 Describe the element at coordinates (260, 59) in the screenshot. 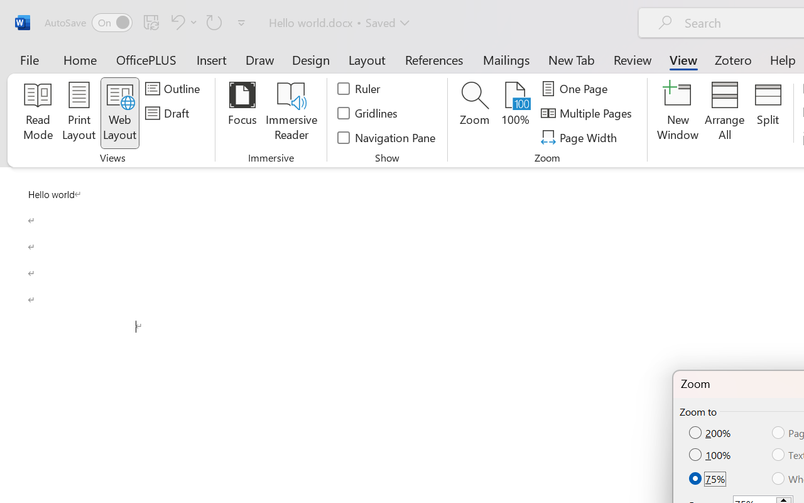

I see `Draw` at that location.